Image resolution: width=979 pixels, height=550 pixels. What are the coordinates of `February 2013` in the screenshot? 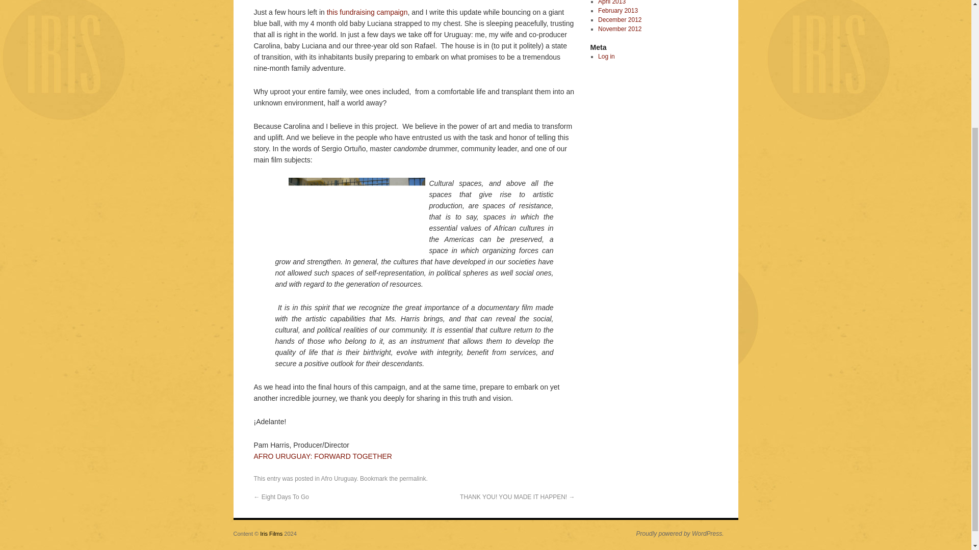 It's located at (618, 11).